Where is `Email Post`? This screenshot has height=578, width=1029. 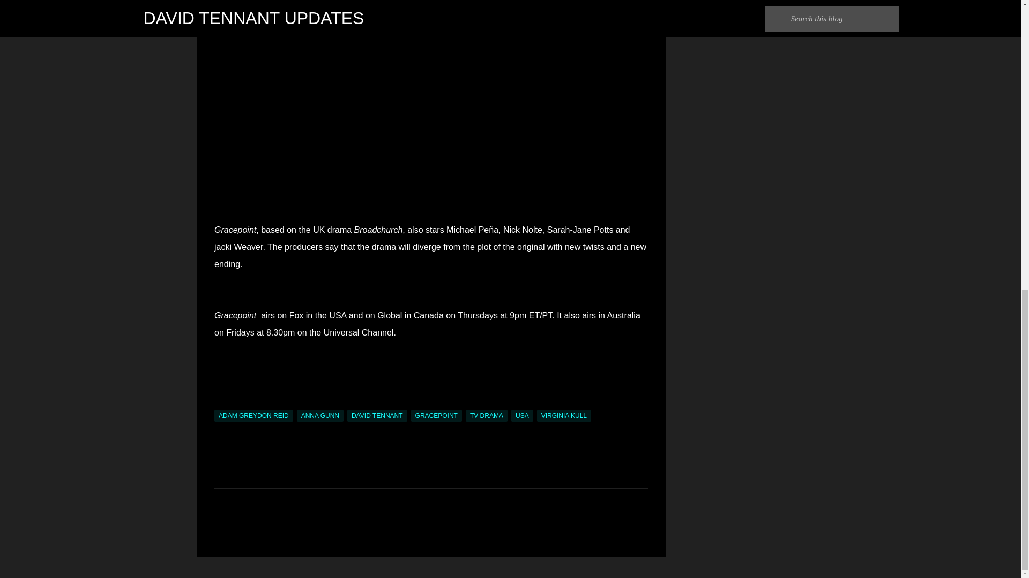
Email Post is located at coordinates (221, 404).